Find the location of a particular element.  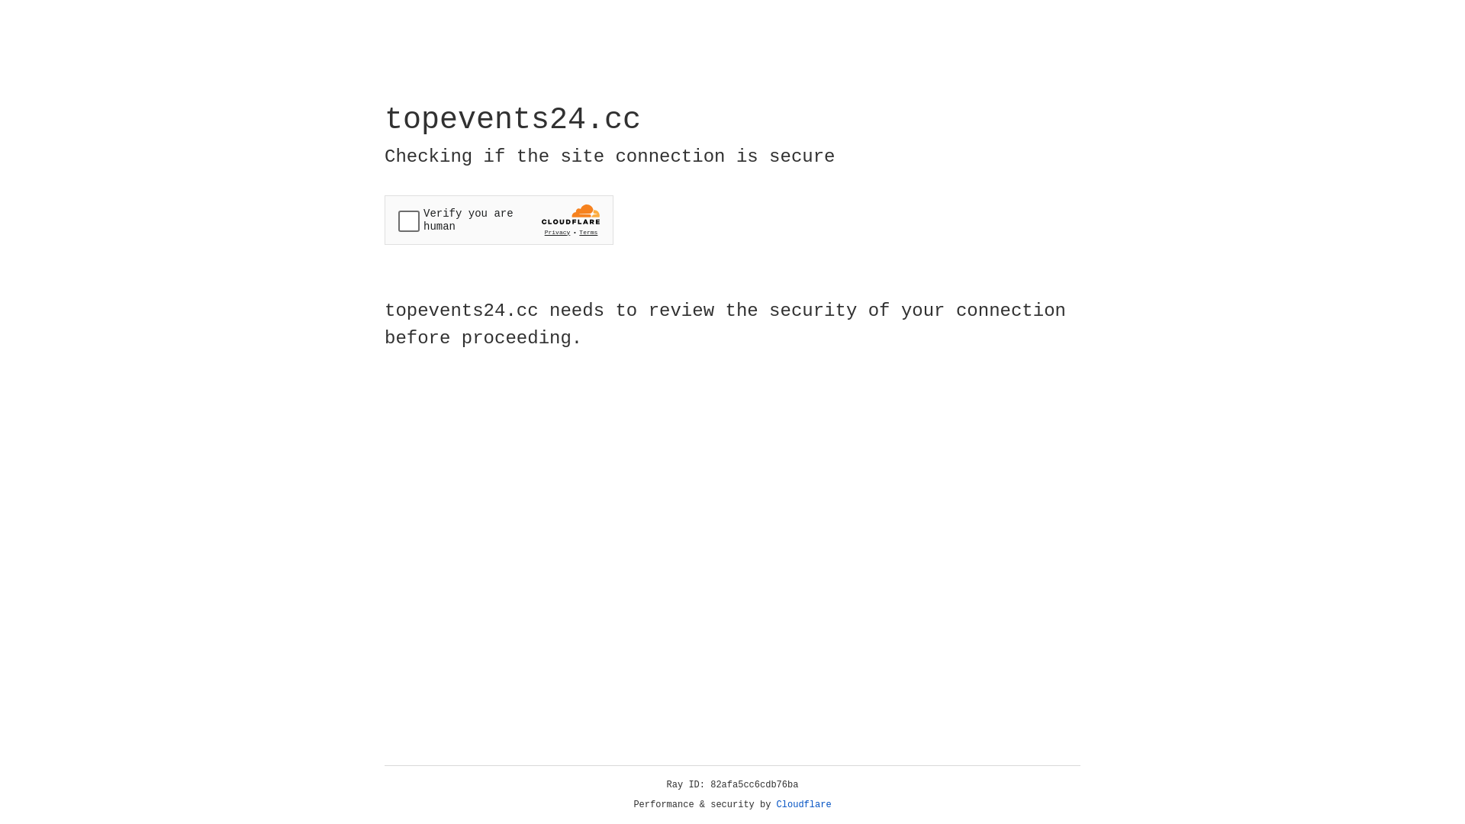

Widget containing a Cloudflare security challenge is located at coordinates (499, 220).